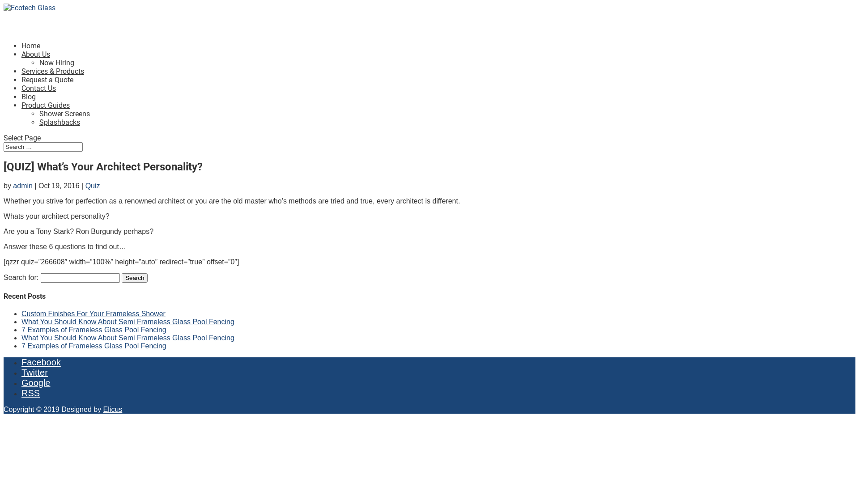  I want to click on What You Should Know About Semi Frameless Glass Pool Fencing, so click(128, 338).